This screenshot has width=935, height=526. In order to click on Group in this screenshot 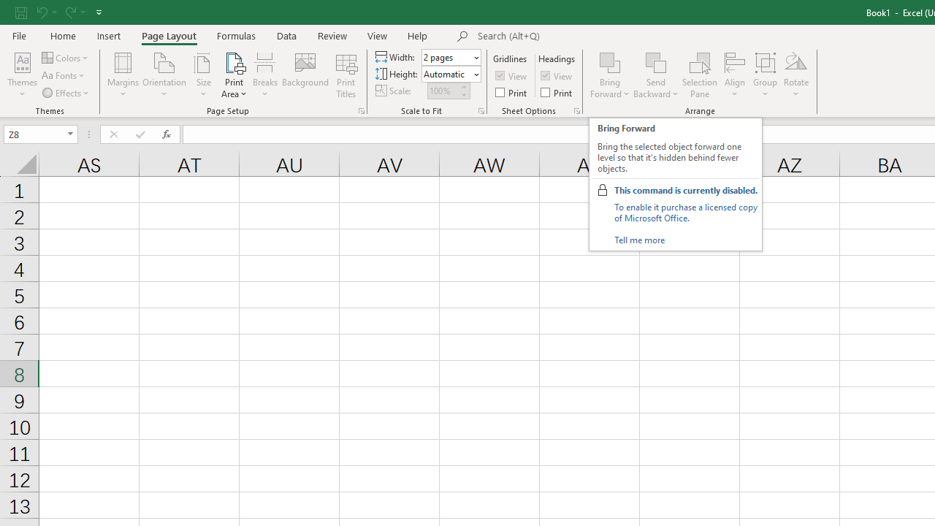, I will do `click(765, 75)`.